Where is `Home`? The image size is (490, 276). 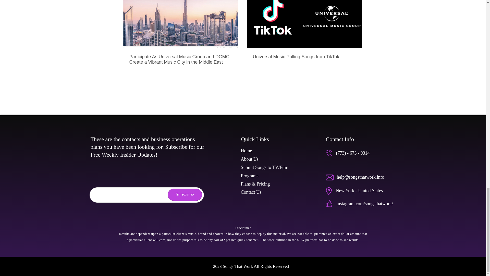
Home is located at coordinates (247, 151).